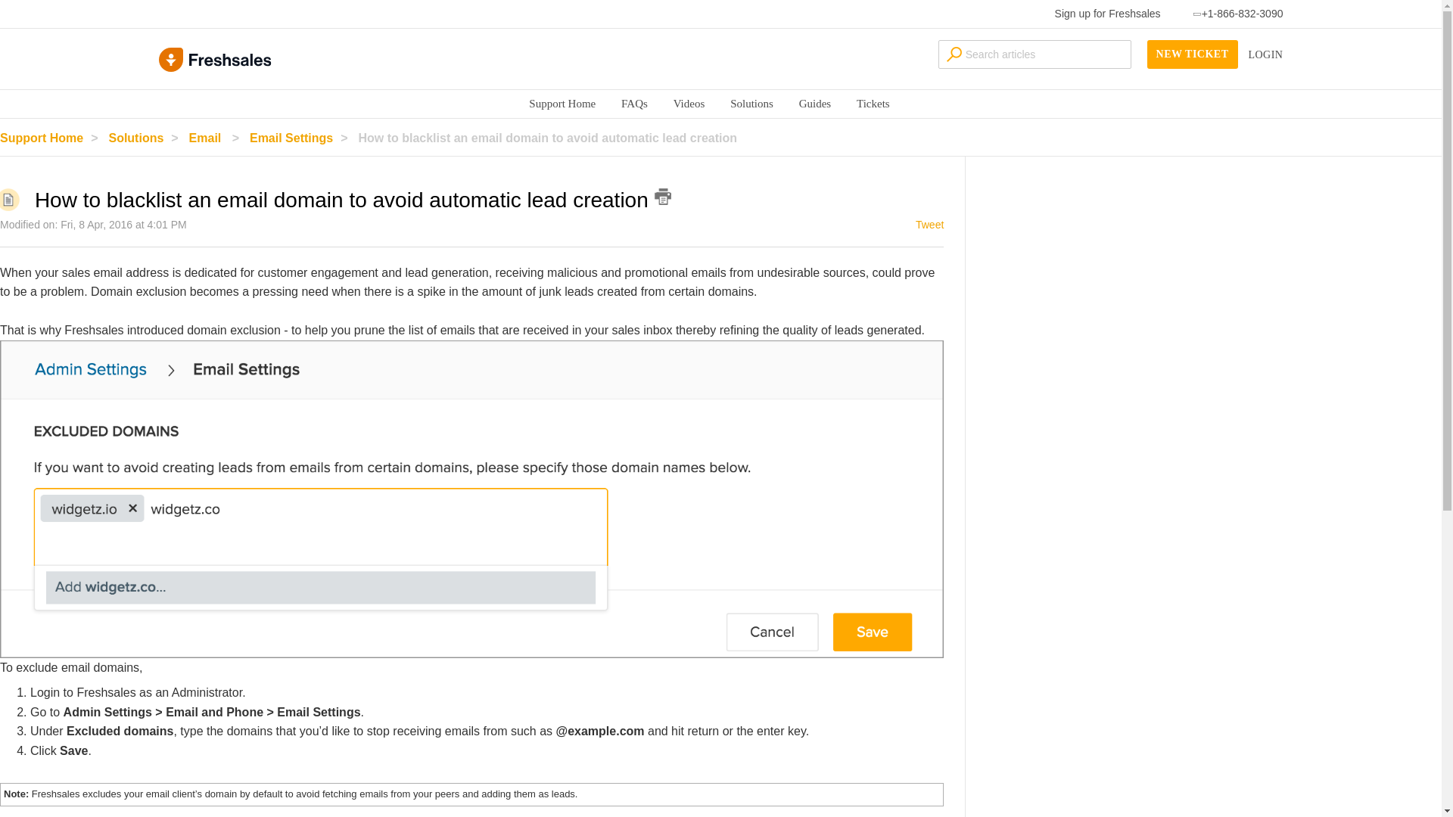 This screenshot has width=1453, height=817. I want to click on Videos, so click(689, 103).